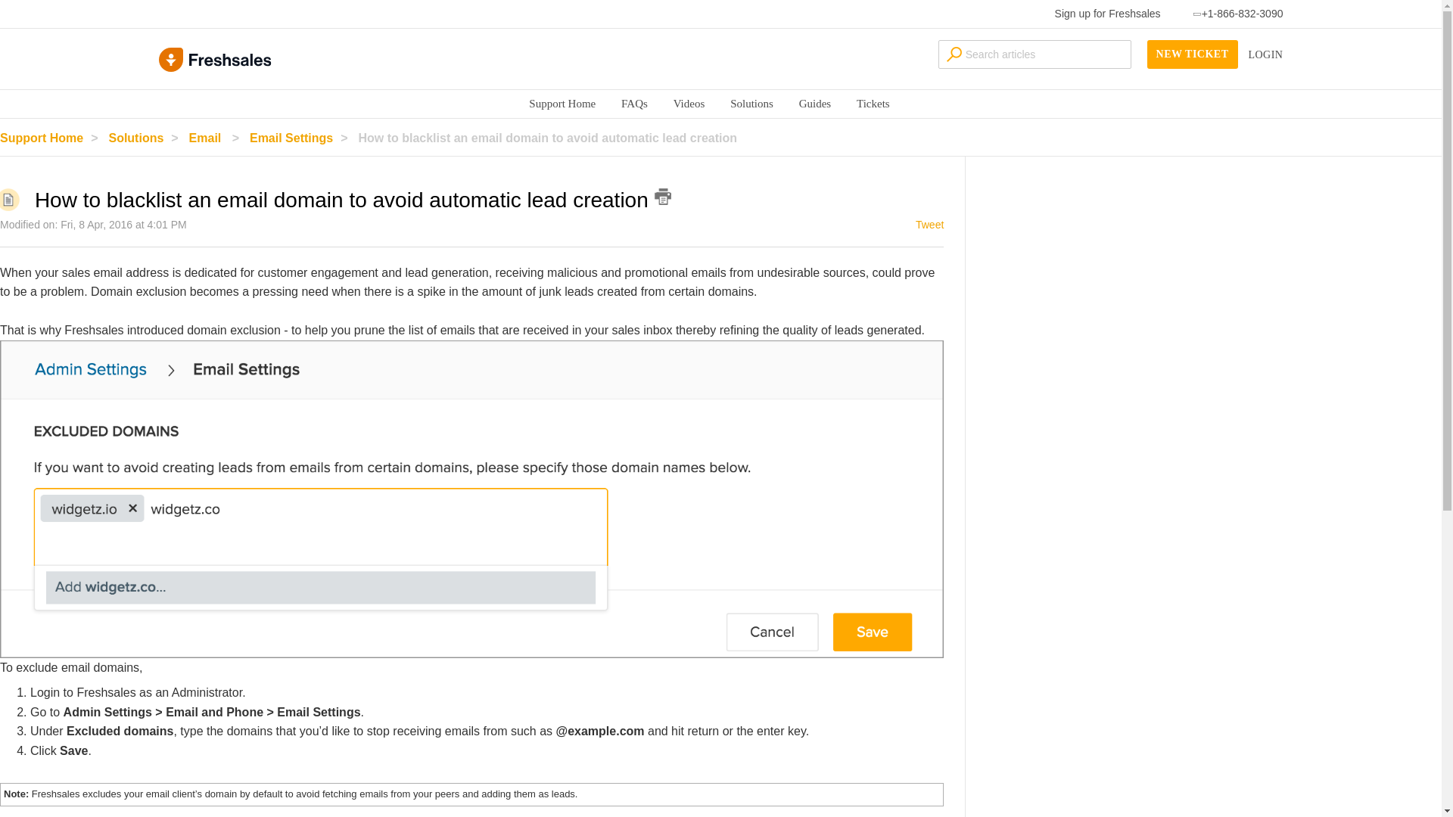 This screenshot has width=1453, height=817. I want to click on Videos, so click(689, 103).